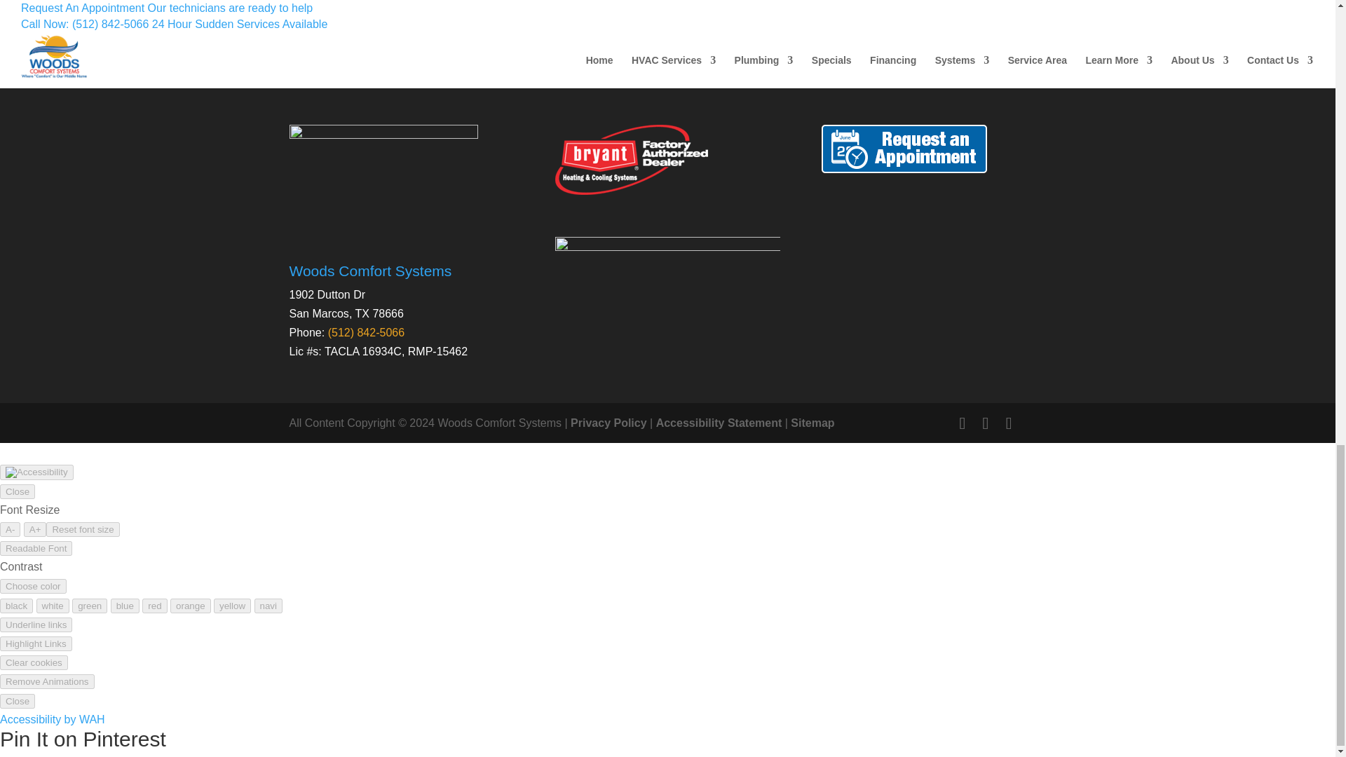 The height and width of the screenshot is (757, 1346). What do you see at coordinates (10, 529) in the screenshot?
I see `smaller font size` at bounding box center [10, 529].